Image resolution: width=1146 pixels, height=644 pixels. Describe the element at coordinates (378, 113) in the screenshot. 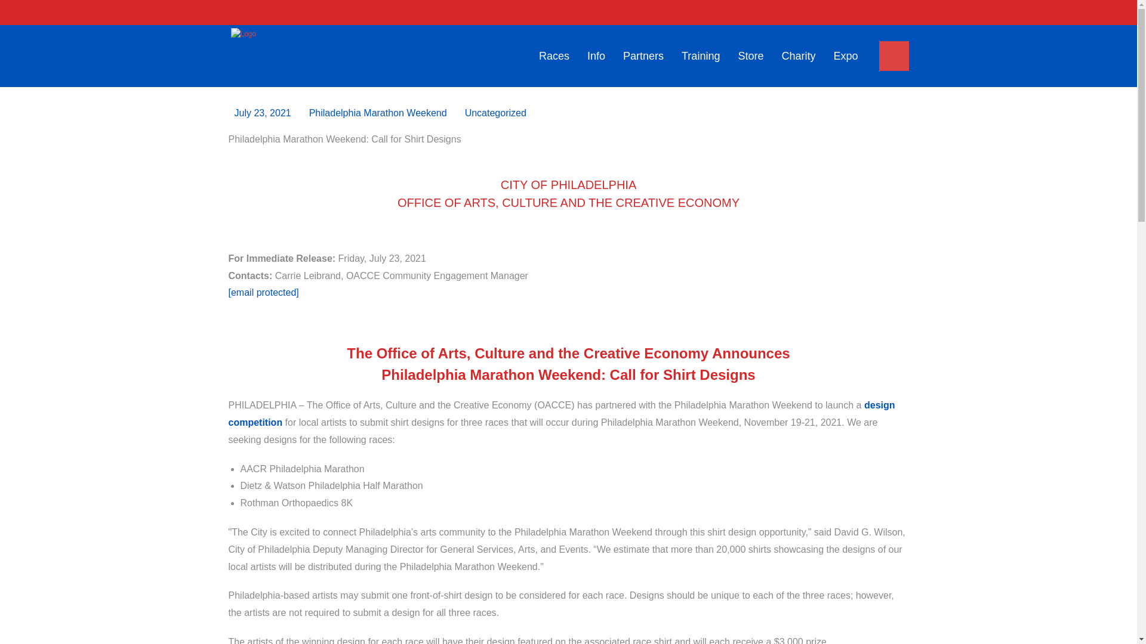

I see `View all posts by Philadelphia Marathon Weekend` at that location.